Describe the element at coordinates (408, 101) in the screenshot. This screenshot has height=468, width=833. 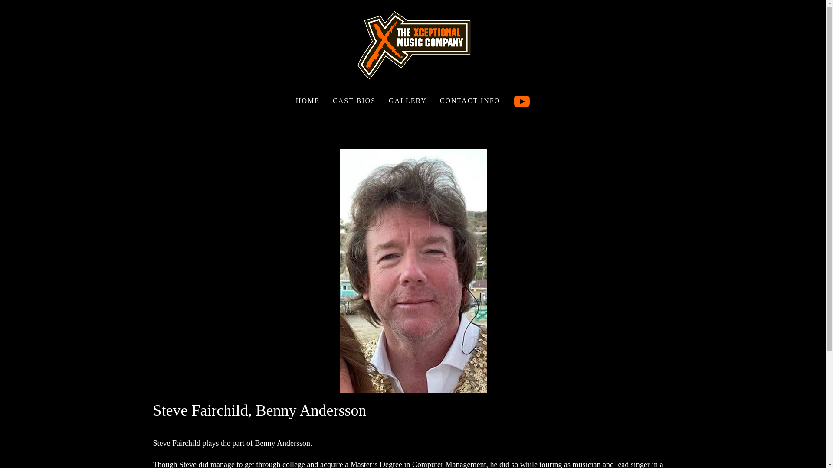
I see `GALLERY` at that location.